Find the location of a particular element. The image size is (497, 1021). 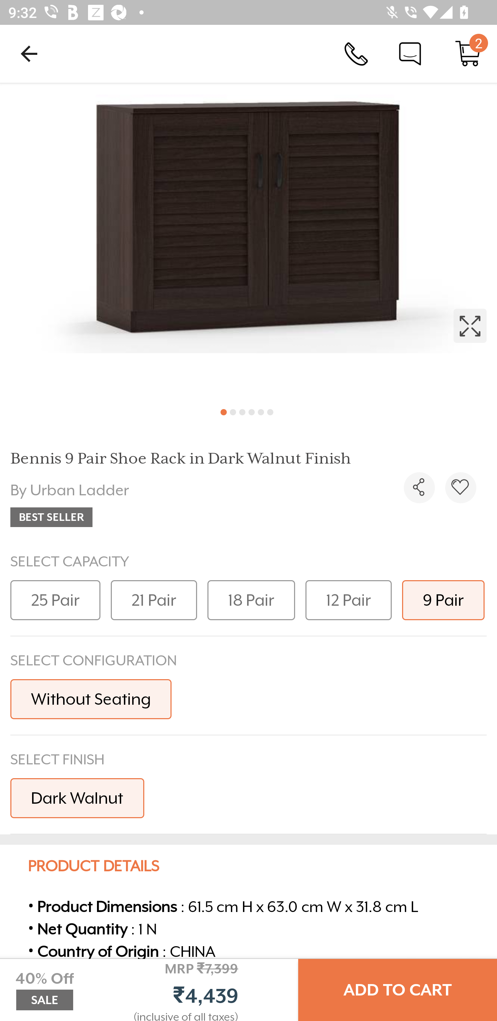

Navigate up is located at coordinates (29, 53).